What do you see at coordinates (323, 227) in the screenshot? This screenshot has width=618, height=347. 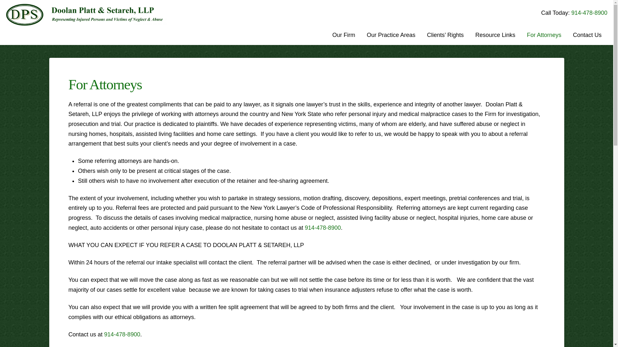 I see `914-478-8900` at bounding box center [323, 227].